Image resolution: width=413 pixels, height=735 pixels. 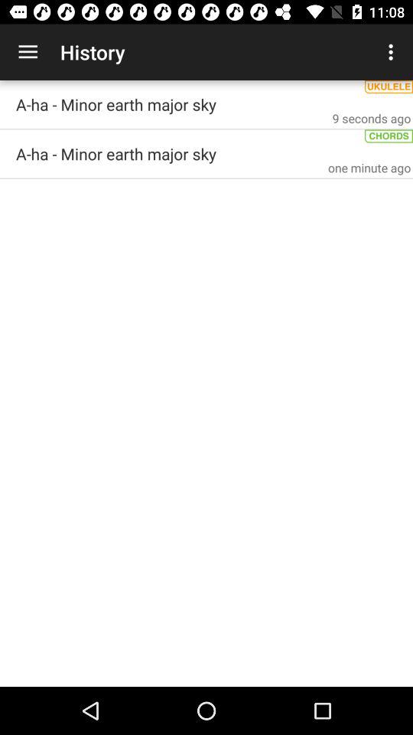 What do you see at coordinates (393, 52) in the screenshot?
I see `choose the icon next to the history item` at bounding box center [393, 52].